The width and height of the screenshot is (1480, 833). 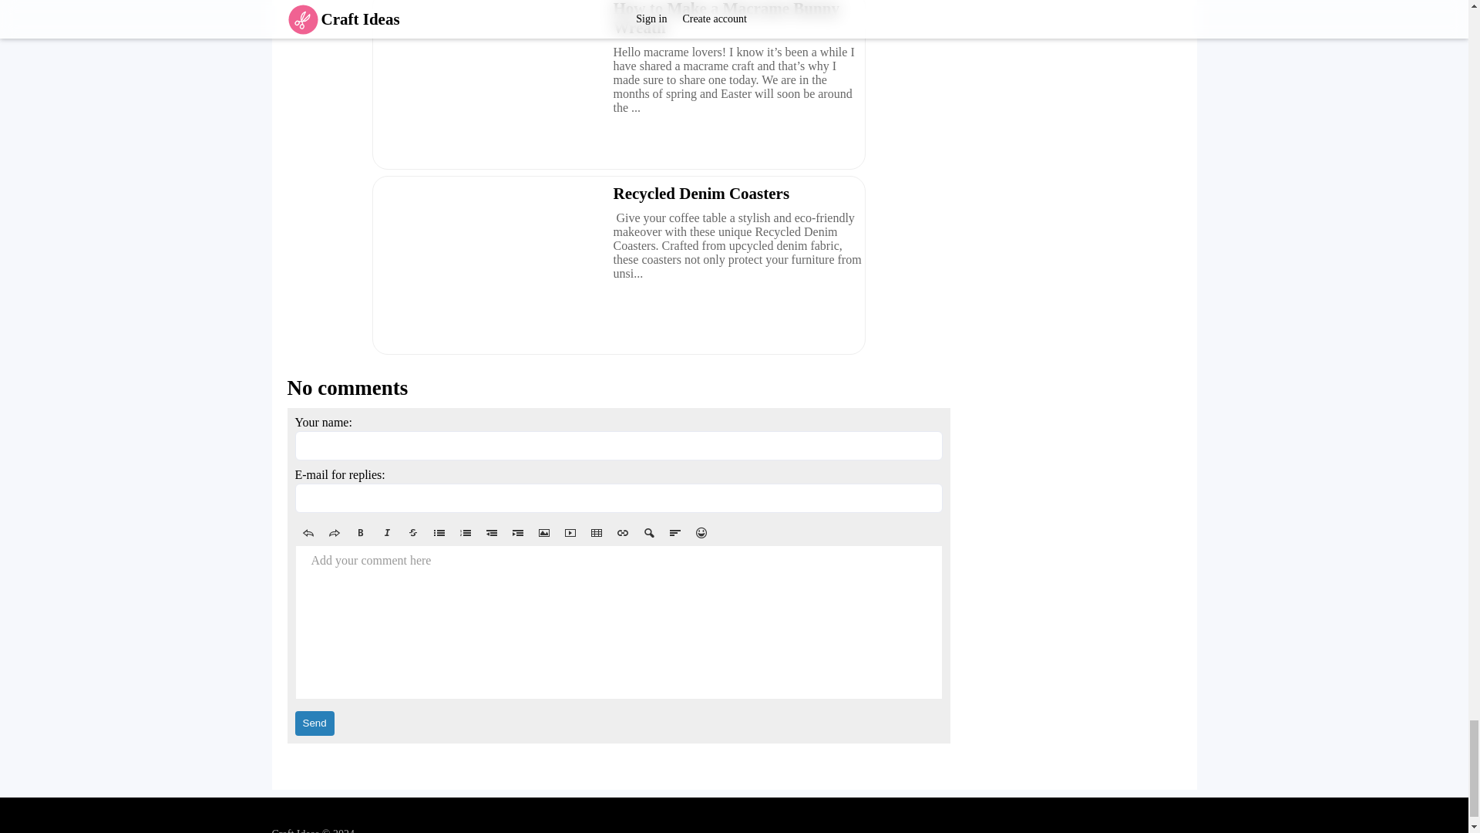 What do you see at coordinates (308, 533) in the screenshot?
I see `Undo` at bounding box center [308, 533].